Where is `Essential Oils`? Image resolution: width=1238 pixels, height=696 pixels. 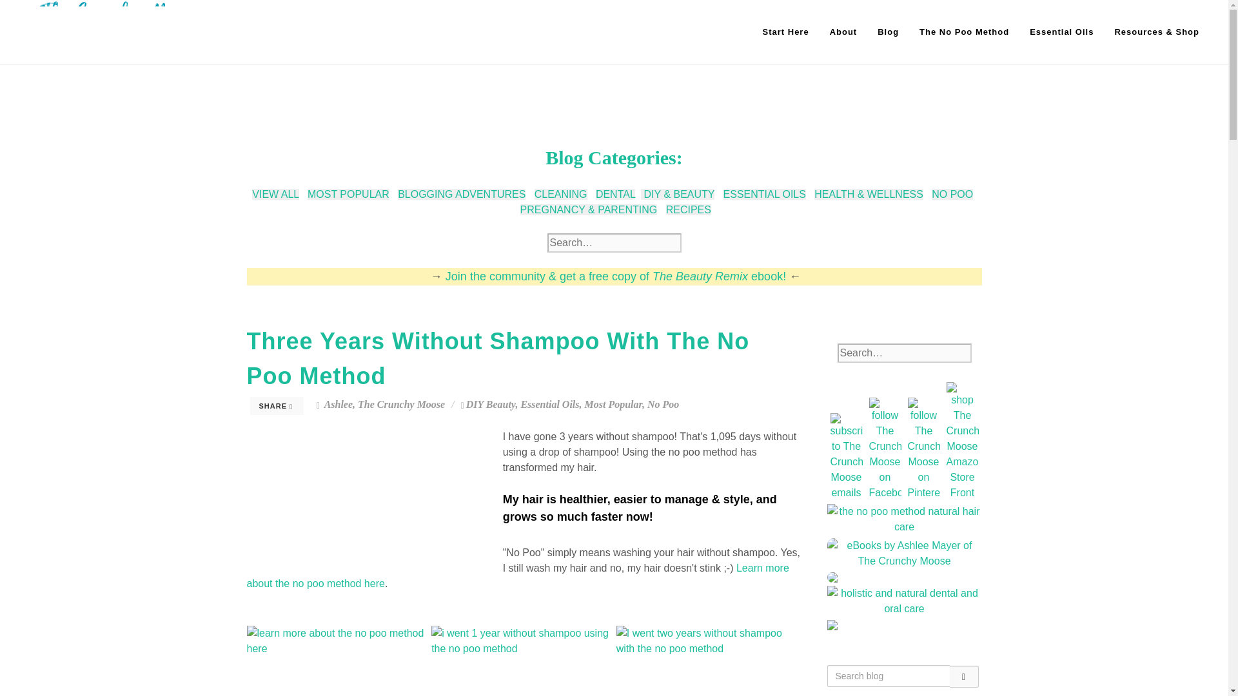
Essential Oils is located at coordinates (1061, 32).